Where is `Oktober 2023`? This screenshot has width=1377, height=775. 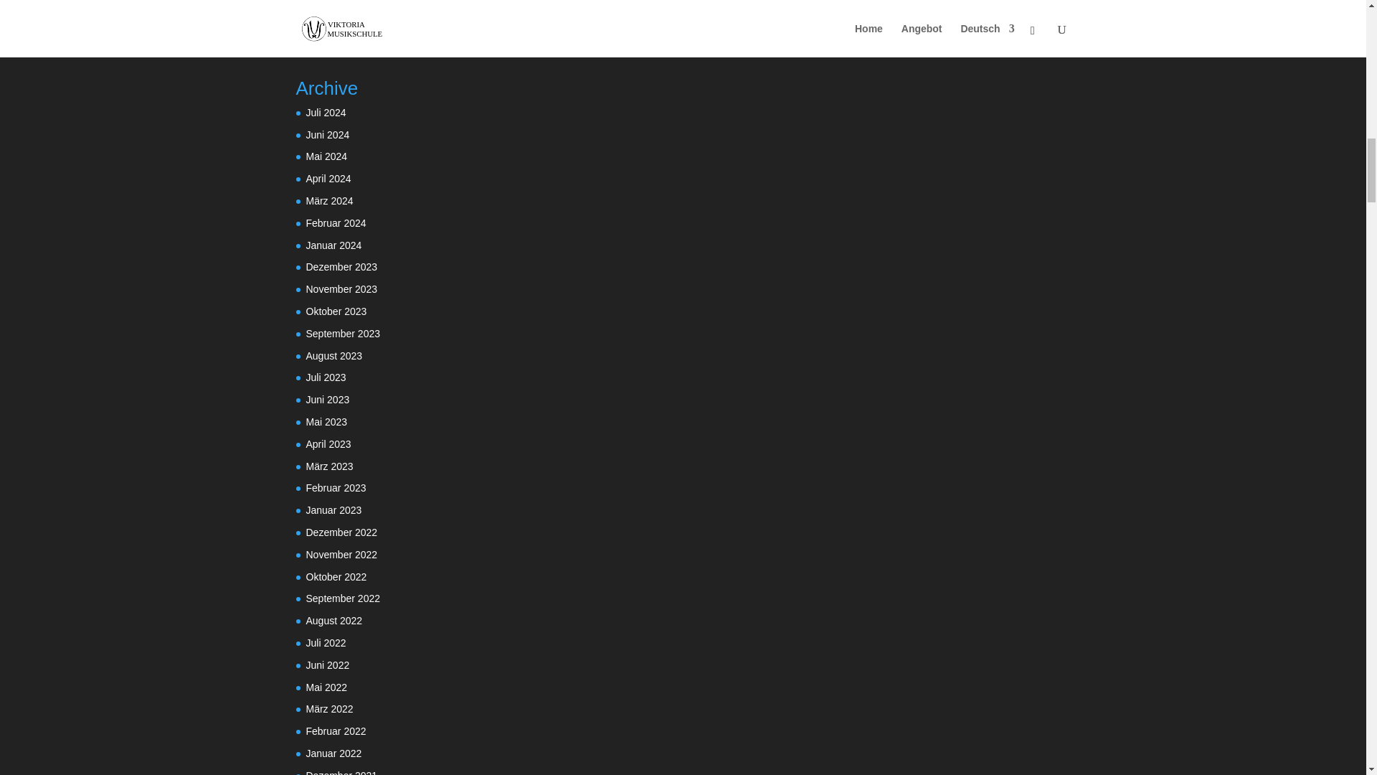
Oktober 2023 is located at coordinates (336, 311).